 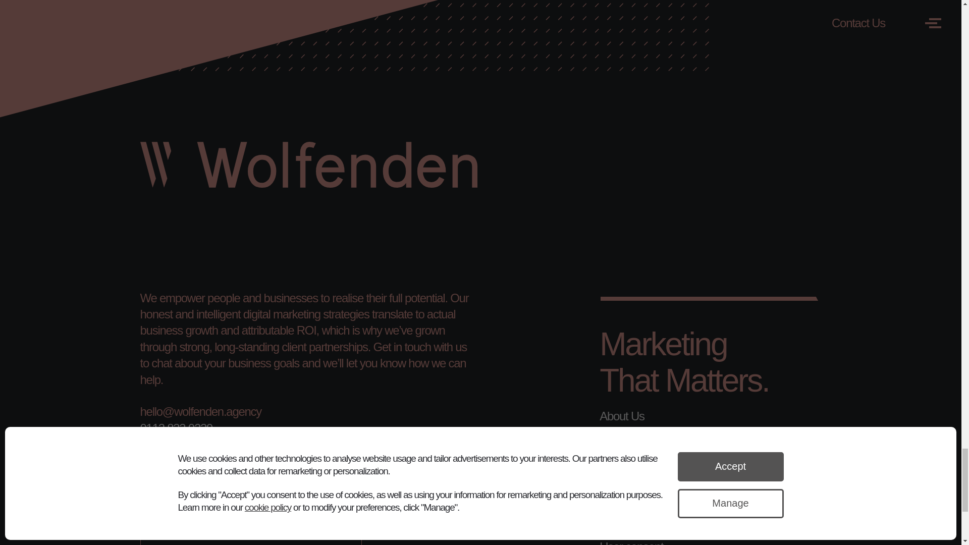 What do you see at coordinates (620, 432) in the screenshot?
I see `Services` at bounding box center [620, 432].